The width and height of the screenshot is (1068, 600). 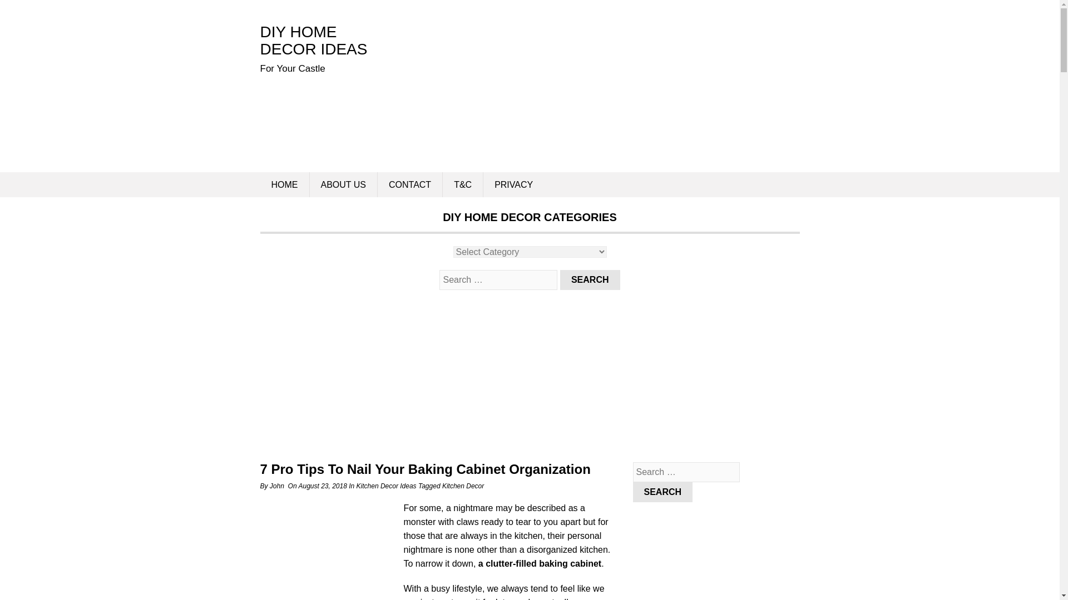 What do you see at coordinates (590, 280) in the screenshot?
I see `Search` at bounding box center [590, 280].